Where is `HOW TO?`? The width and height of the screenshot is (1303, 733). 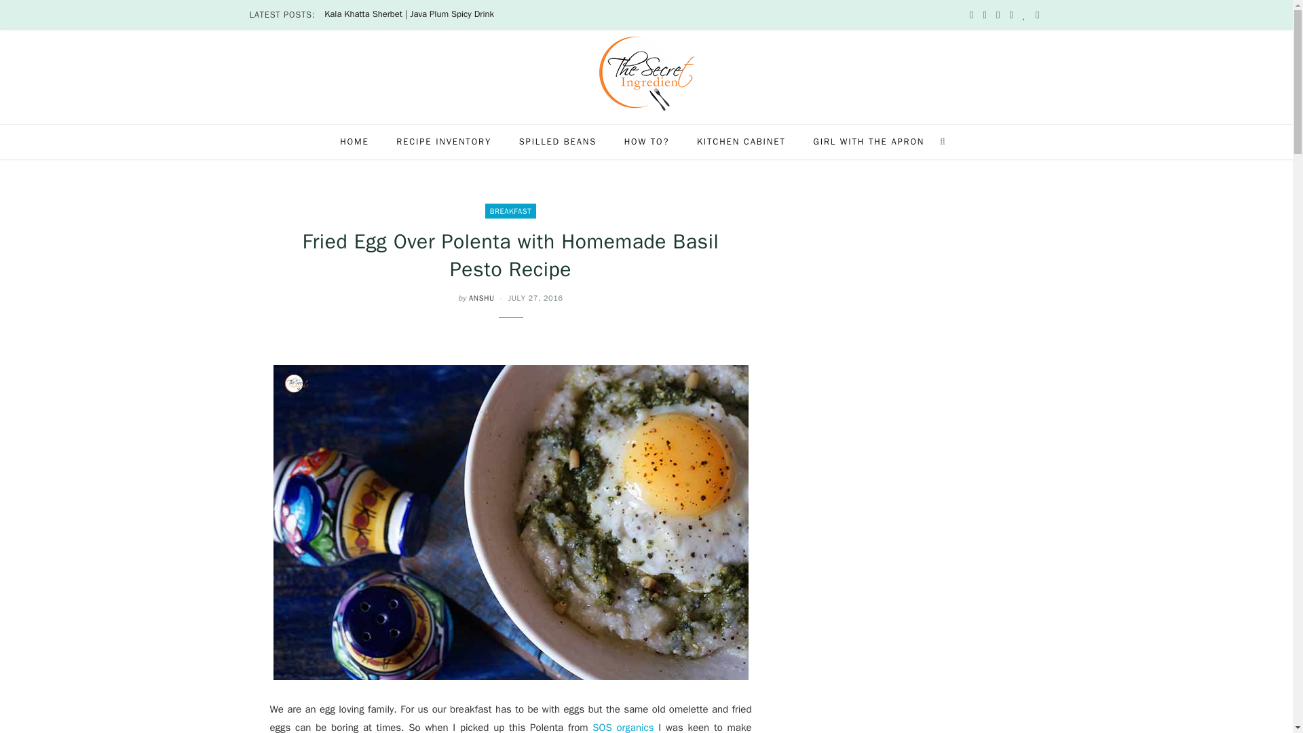
HOW TO? is located at coordinates (647, 141).